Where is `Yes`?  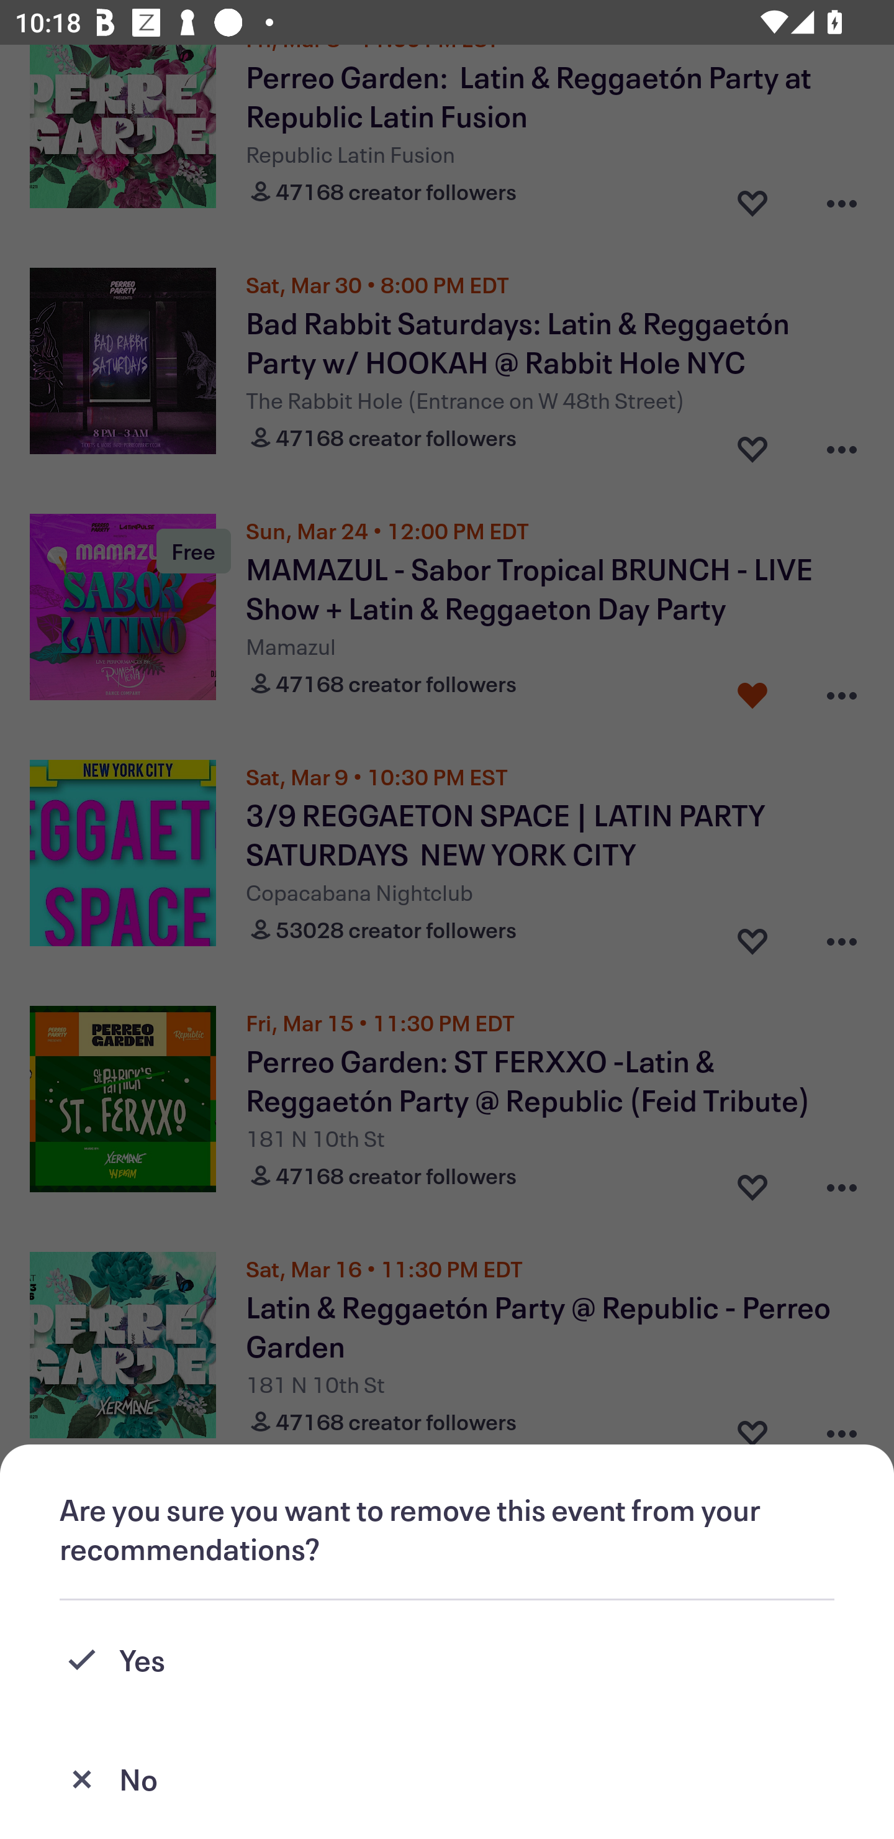
Yes is located at coordinates (447, 1659).